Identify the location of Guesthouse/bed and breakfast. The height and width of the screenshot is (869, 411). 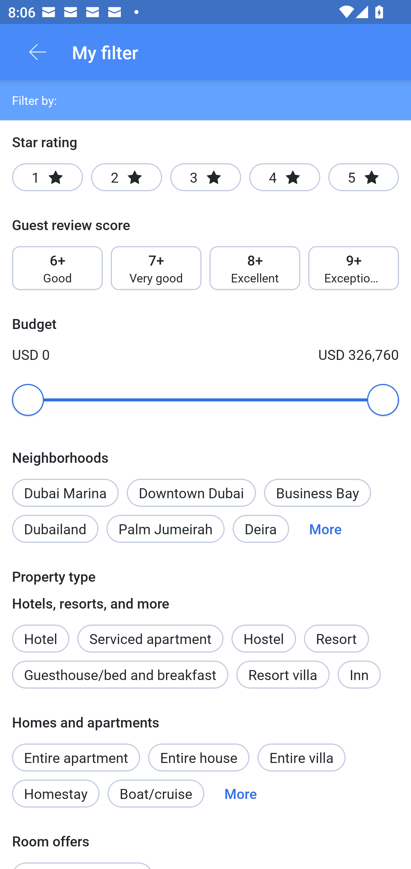
(120, 675).